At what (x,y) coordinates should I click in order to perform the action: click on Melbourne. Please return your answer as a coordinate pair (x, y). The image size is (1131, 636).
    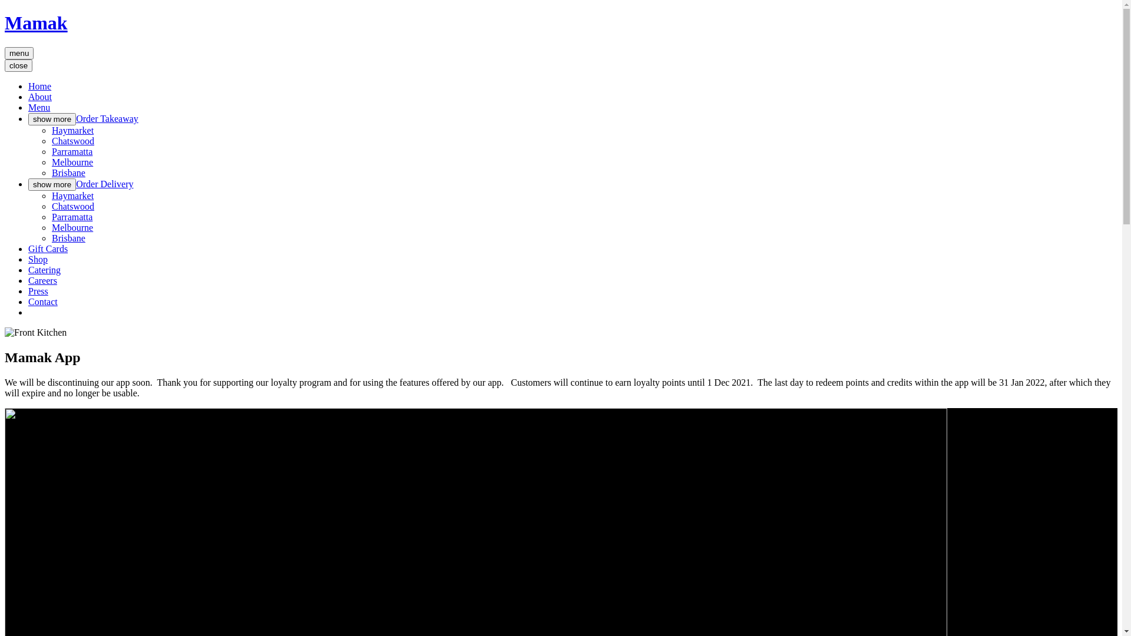
    Looking at the image, I should click on (72, 227).